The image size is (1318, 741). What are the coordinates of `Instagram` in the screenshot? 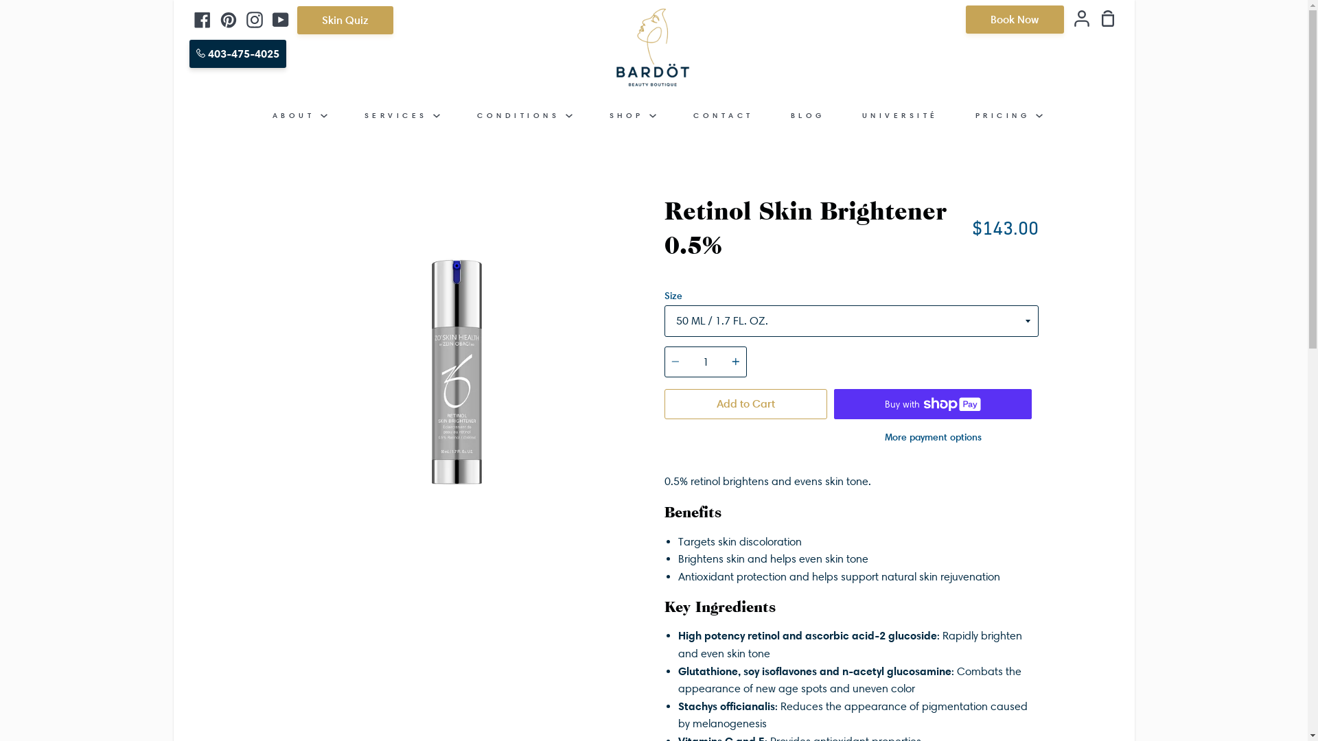 It's located at (254, 19).